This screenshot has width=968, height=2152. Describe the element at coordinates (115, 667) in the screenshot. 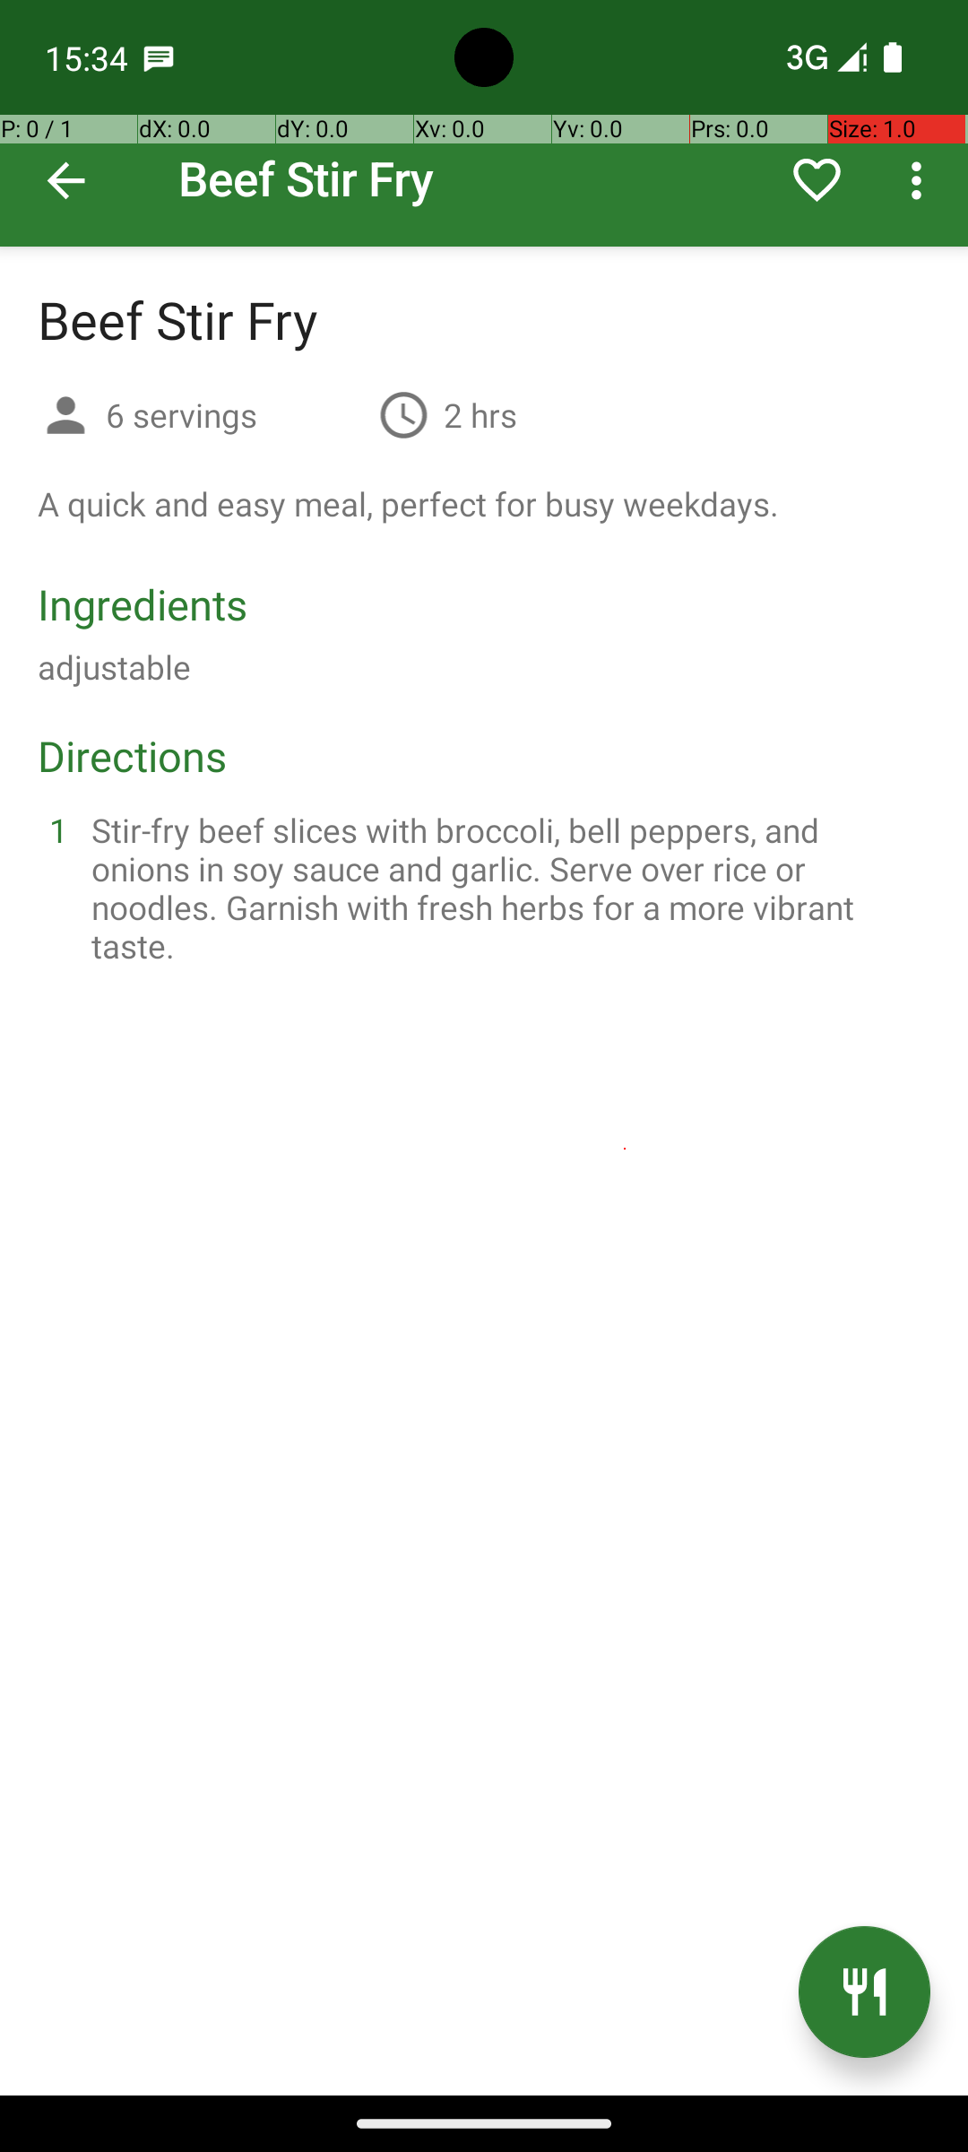

I see `adjustable` at that location.